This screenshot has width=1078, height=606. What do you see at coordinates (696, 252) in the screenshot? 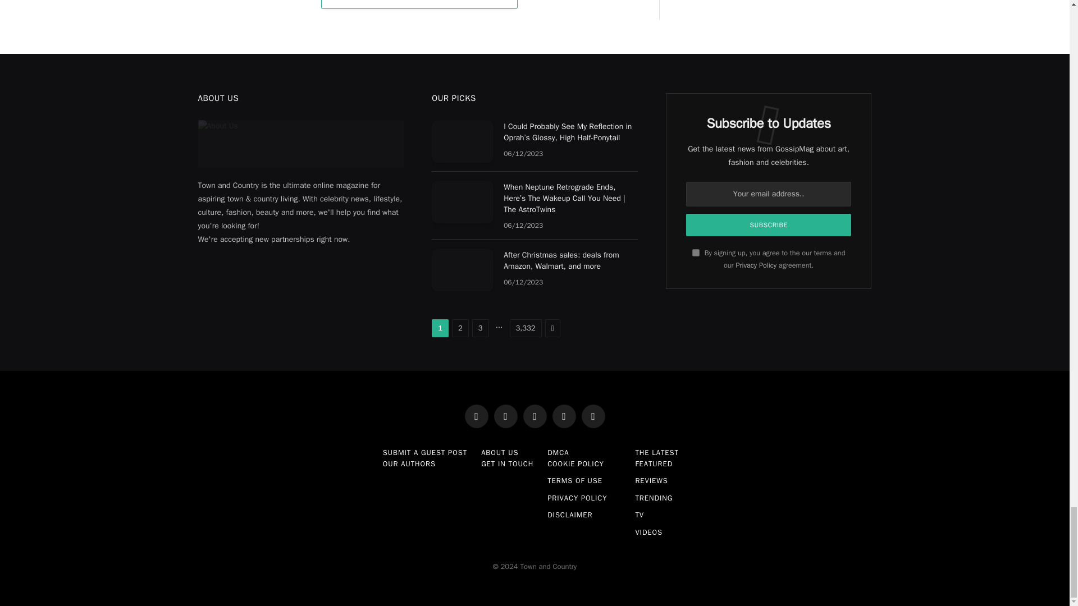
I see `on` at bounding box center [696, 252].